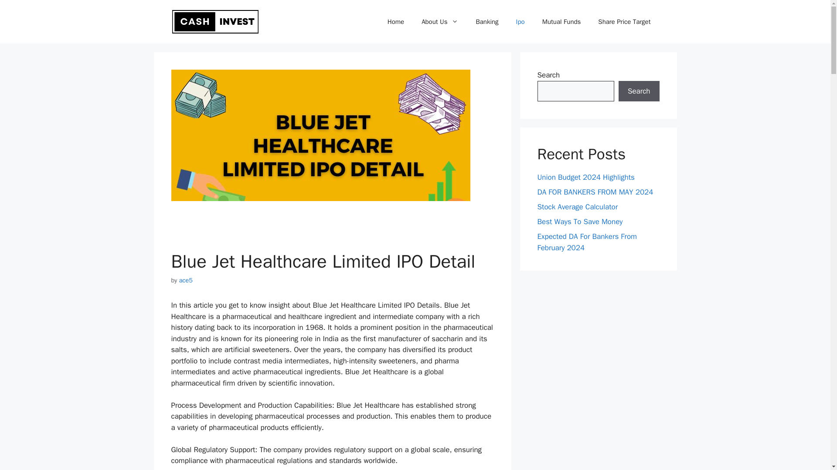 The image size is (837, 470). I want to click on View all posts by ace5, so click(186, 280).